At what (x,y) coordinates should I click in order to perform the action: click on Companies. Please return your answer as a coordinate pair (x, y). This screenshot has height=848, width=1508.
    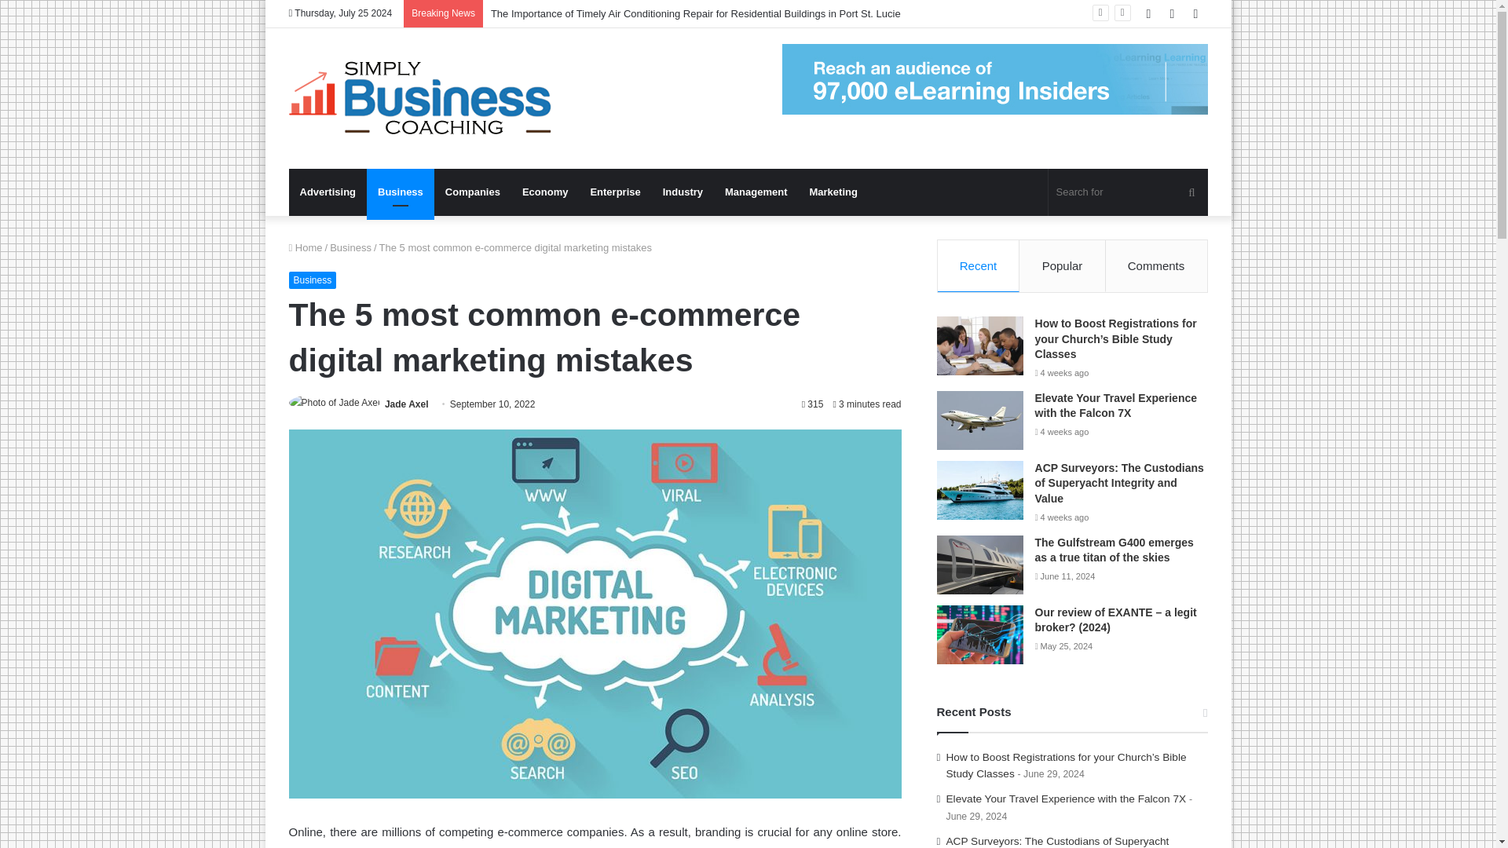
    Looking at the image, I should click on (472, 192).